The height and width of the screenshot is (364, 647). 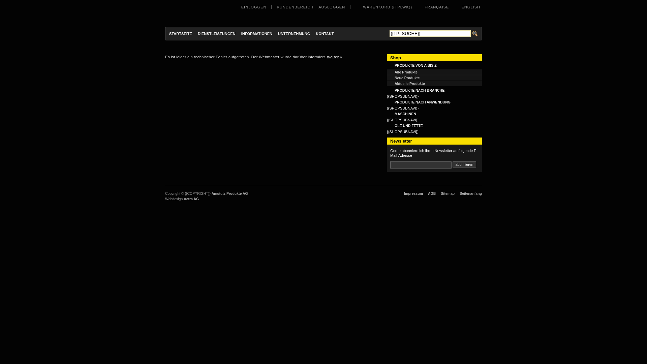 What do you see at coordinates (471, 193) in the screenshot?
I see `Seitenanfang` at bounding box center [471, 193].